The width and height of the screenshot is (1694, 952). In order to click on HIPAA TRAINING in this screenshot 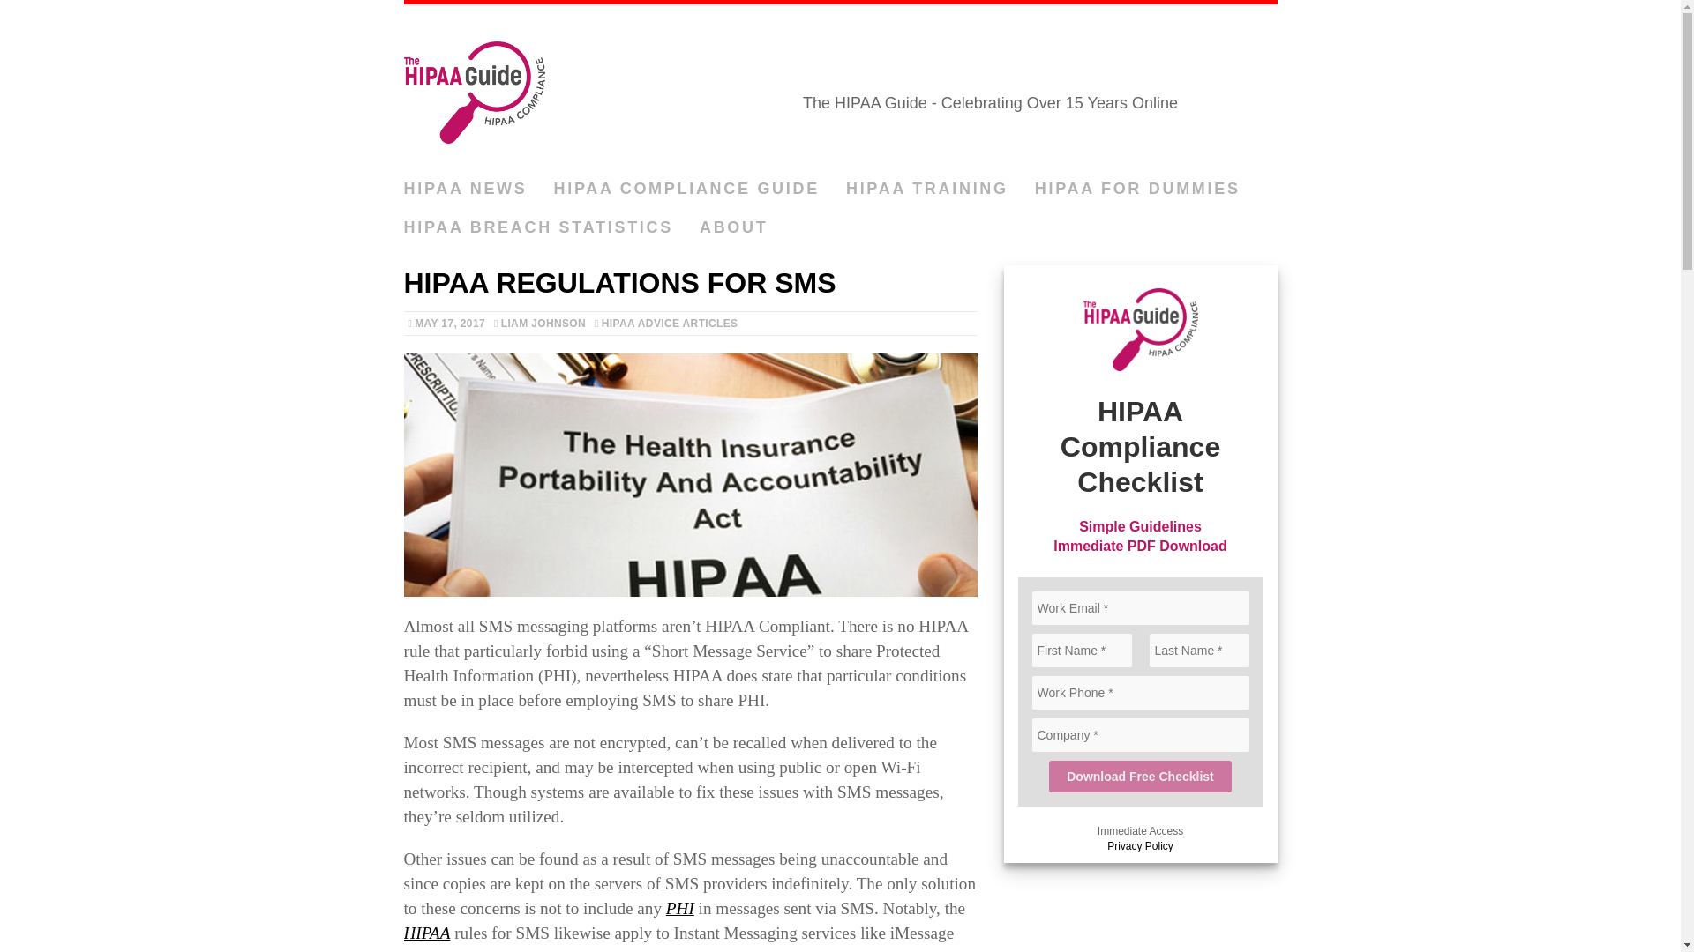, I will do `click(926, 189)`.